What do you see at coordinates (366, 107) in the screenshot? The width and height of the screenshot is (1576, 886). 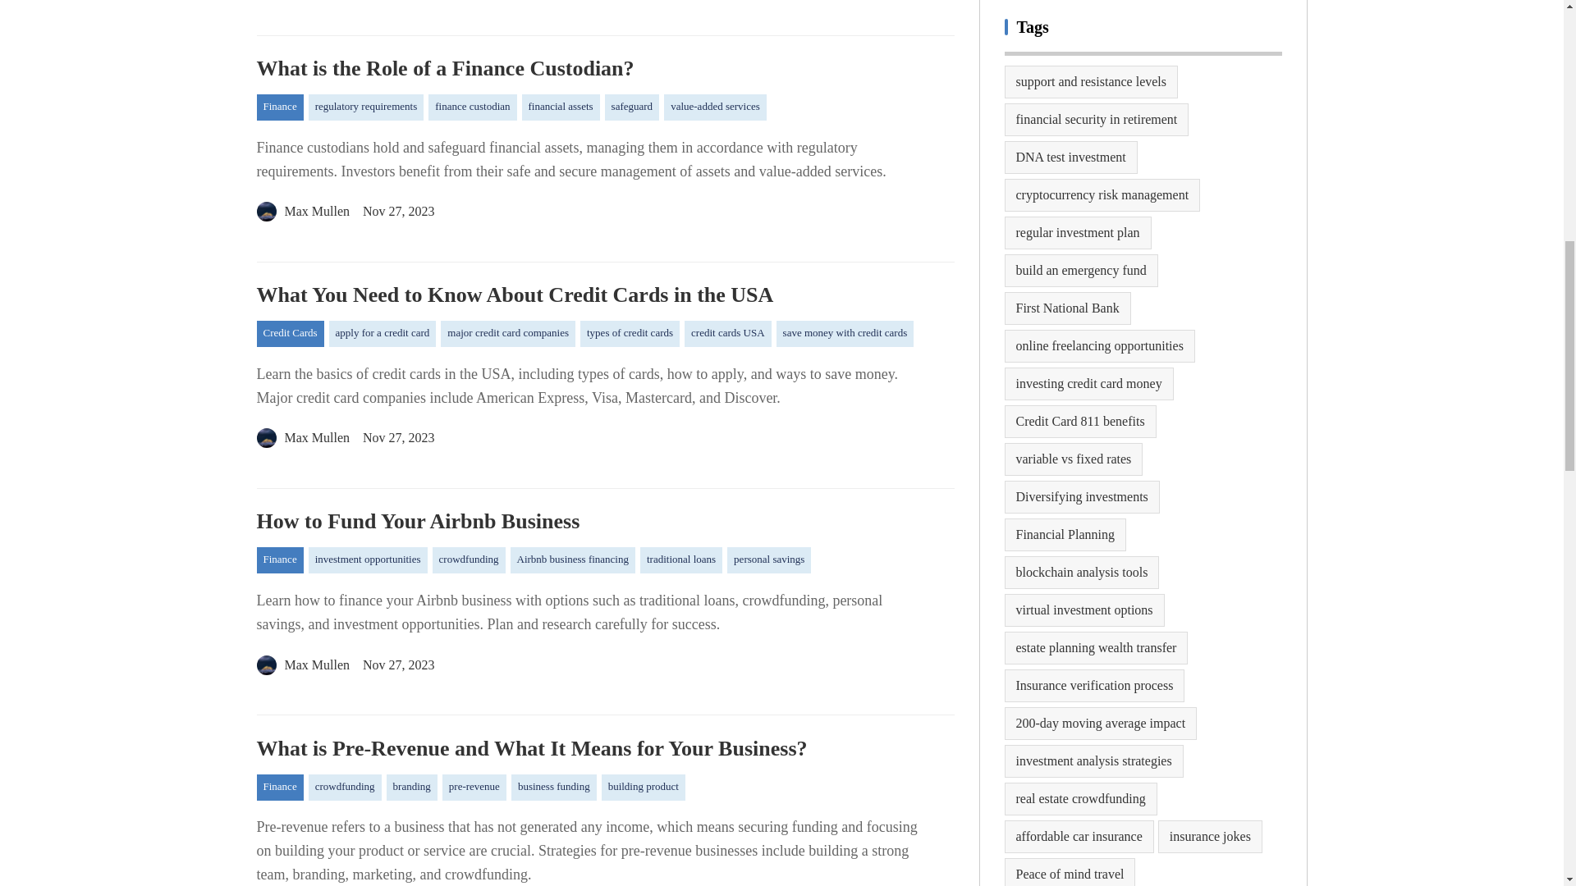 I see `regulatory requirements` at bounding box center [366, 107].